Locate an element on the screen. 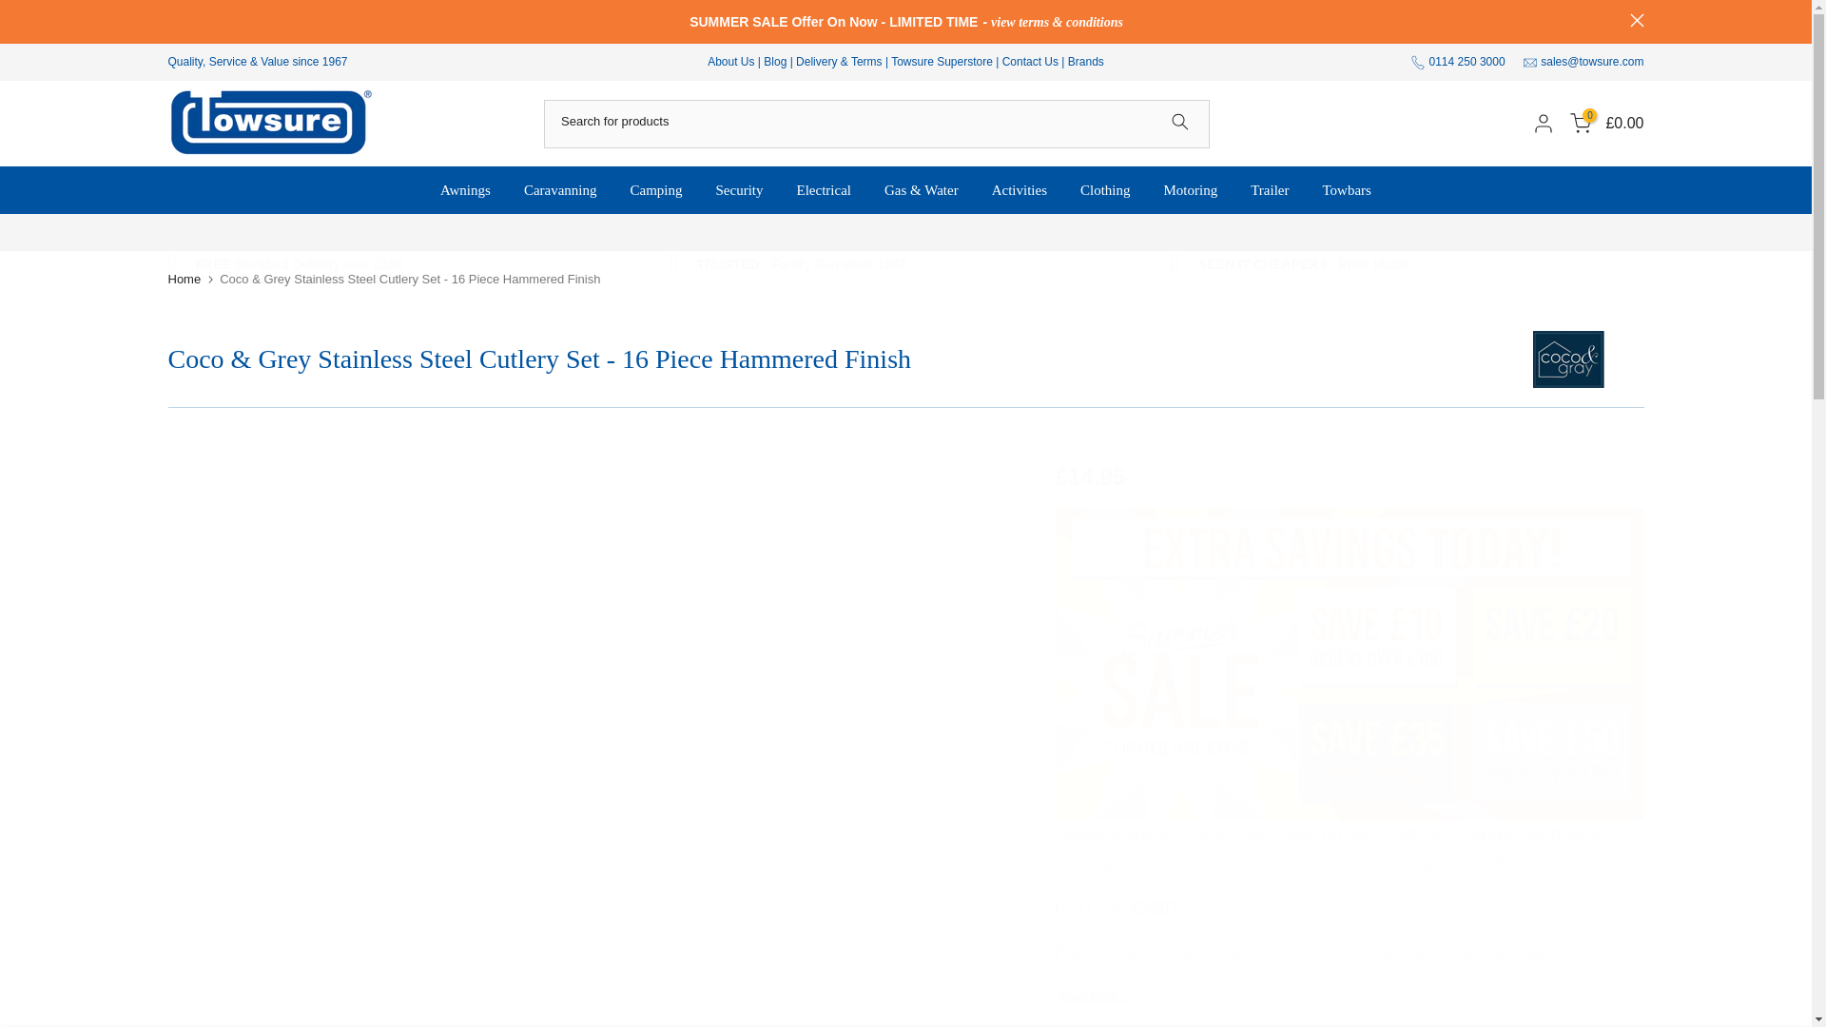 The width and height of the screenshot is (1826, 1027). Delivery, Terms and Conditions is located at coordinates (299, 264).